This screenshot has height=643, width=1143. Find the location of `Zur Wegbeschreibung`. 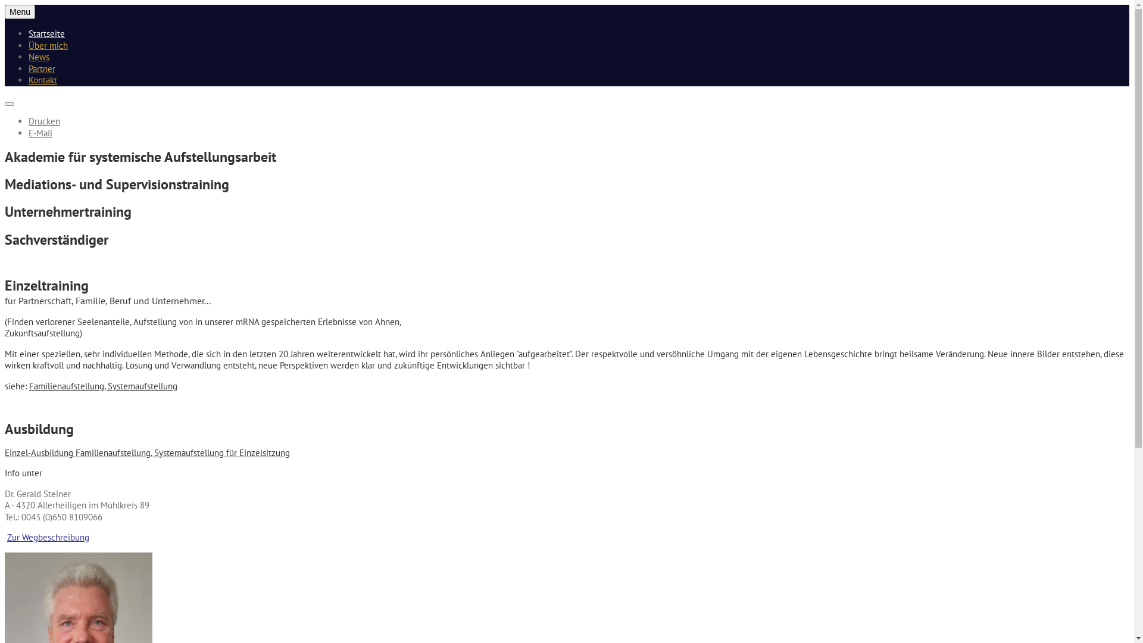

Zur Wegbeschreibung is located at coordinates (48, 537).